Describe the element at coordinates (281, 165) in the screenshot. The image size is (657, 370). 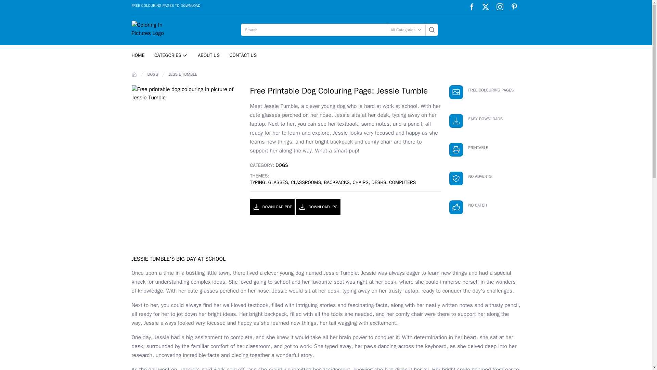
I see `Dog colouring pages` at that location.